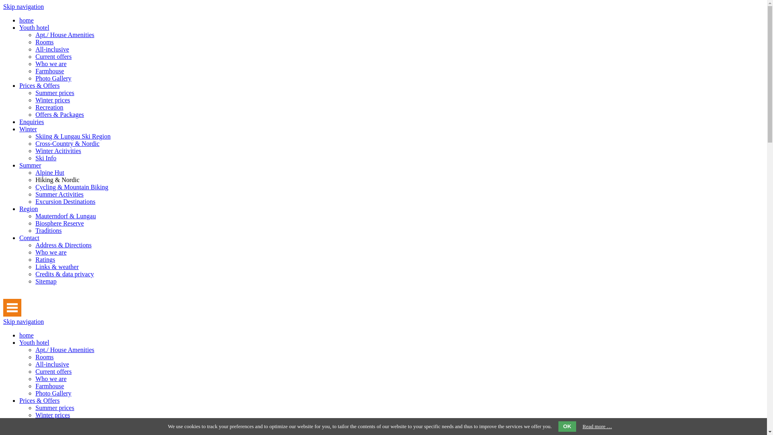  Describe the element at coordinates (48, 230) in the screenshot. I see `Traditions` at that location.